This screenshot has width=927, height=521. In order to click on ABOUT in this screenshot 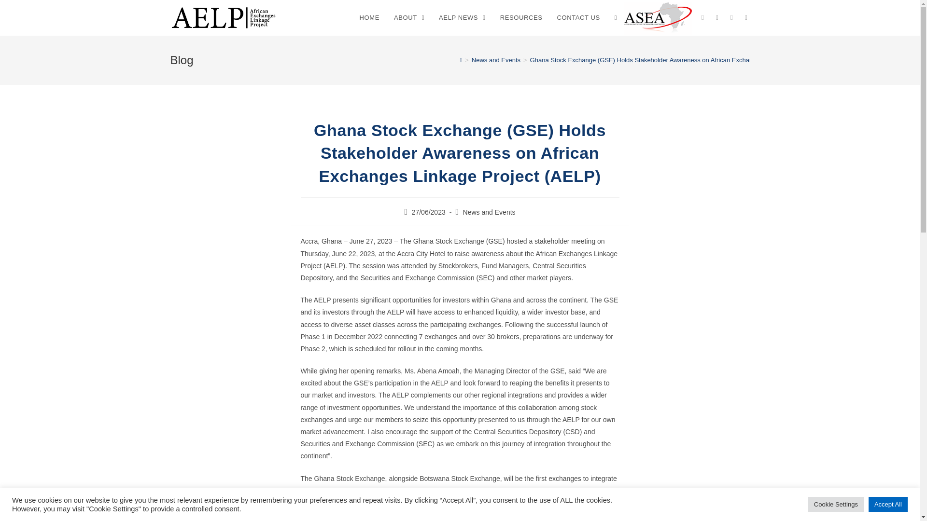, I will do `click(409, 18)`.